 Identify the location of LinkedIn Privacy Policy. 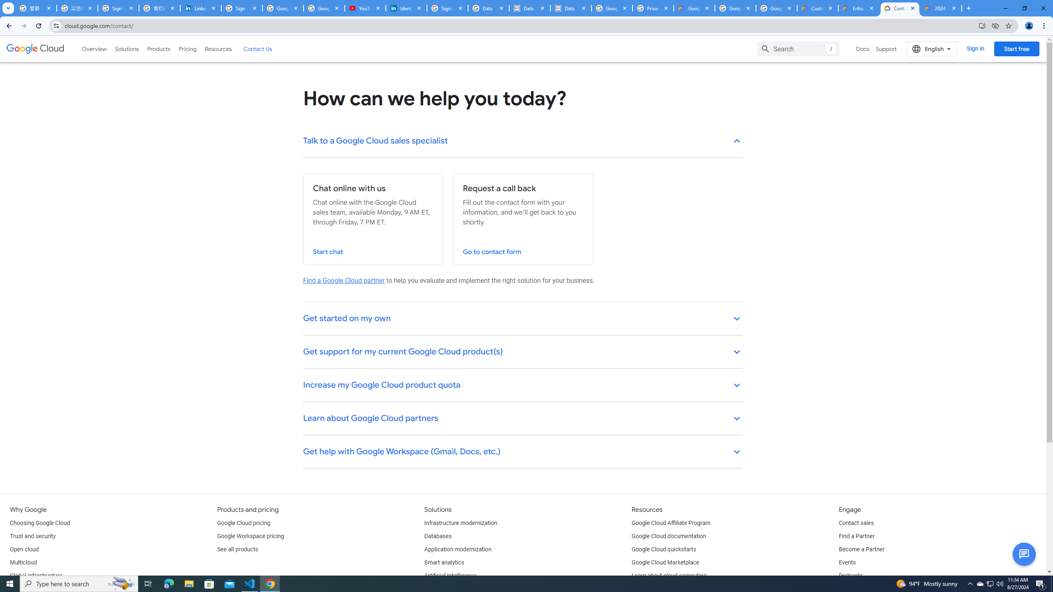
(201, 8).